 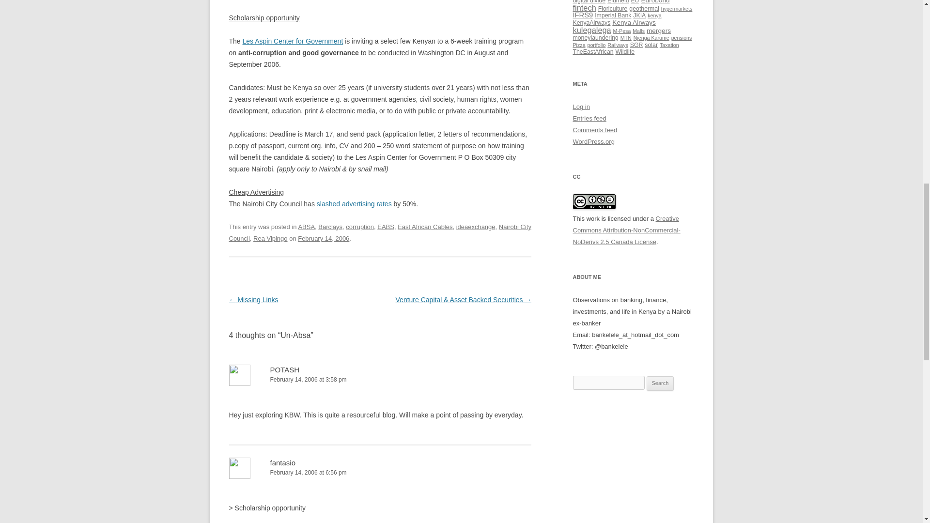 What do you see at coordinates (330, 227) in the screenshot?
I see `Barclays` at bounding box center [330, 227].